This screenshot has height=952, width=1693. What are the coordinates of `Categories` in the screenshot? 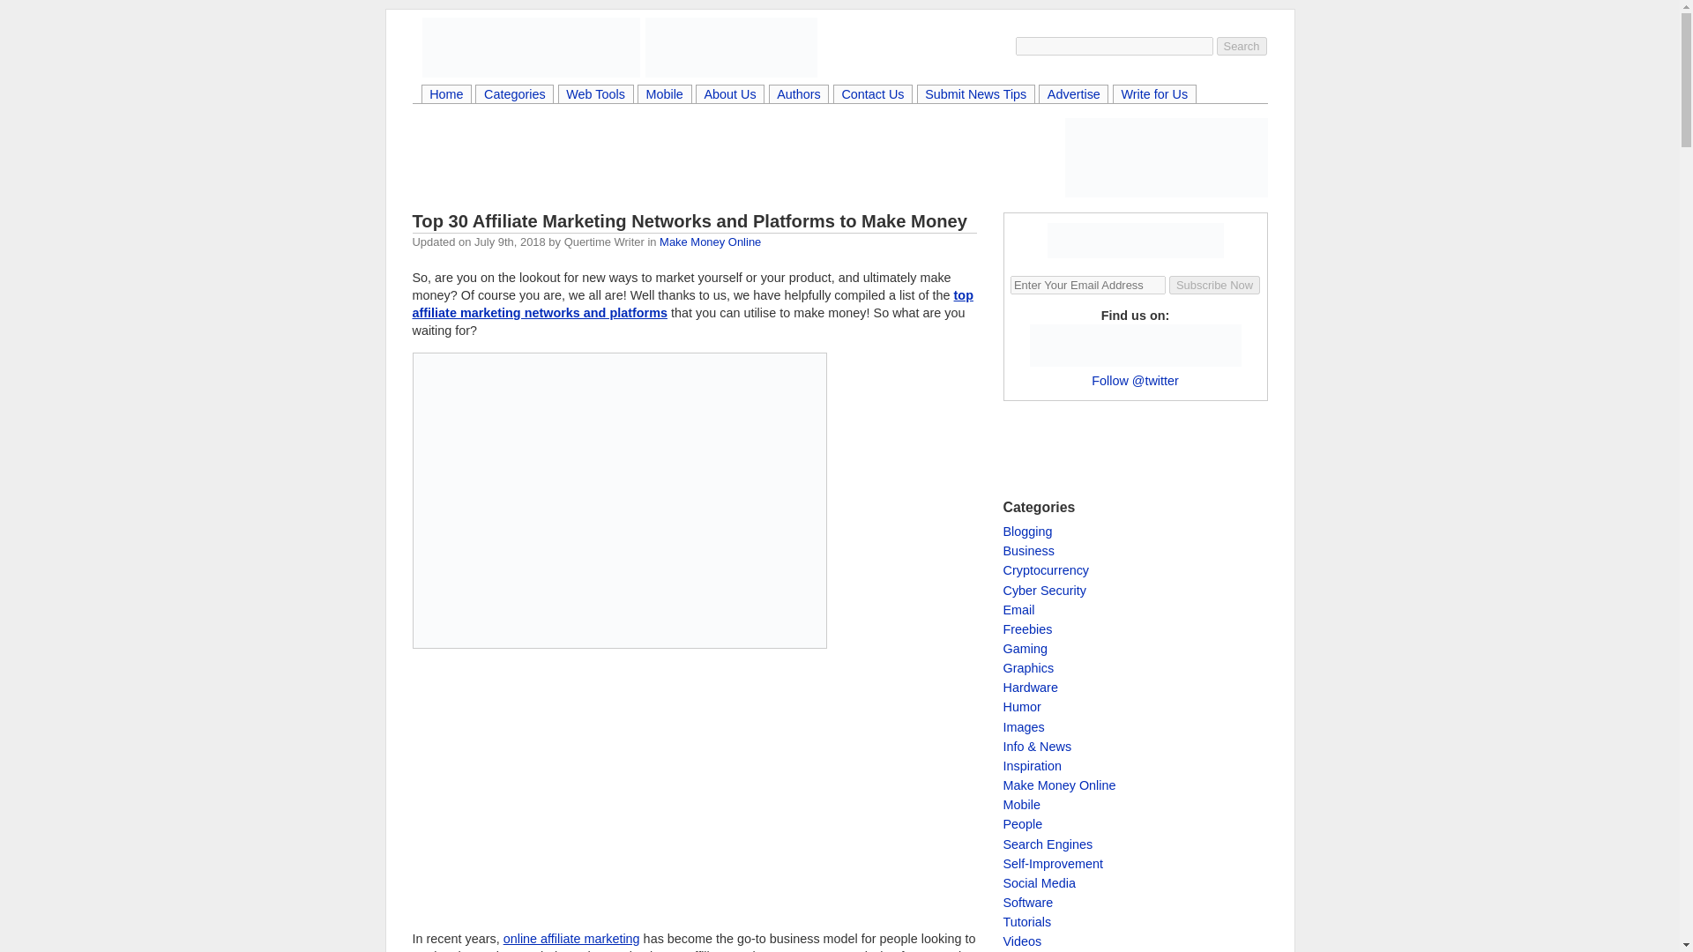 It's located at (514, 95).